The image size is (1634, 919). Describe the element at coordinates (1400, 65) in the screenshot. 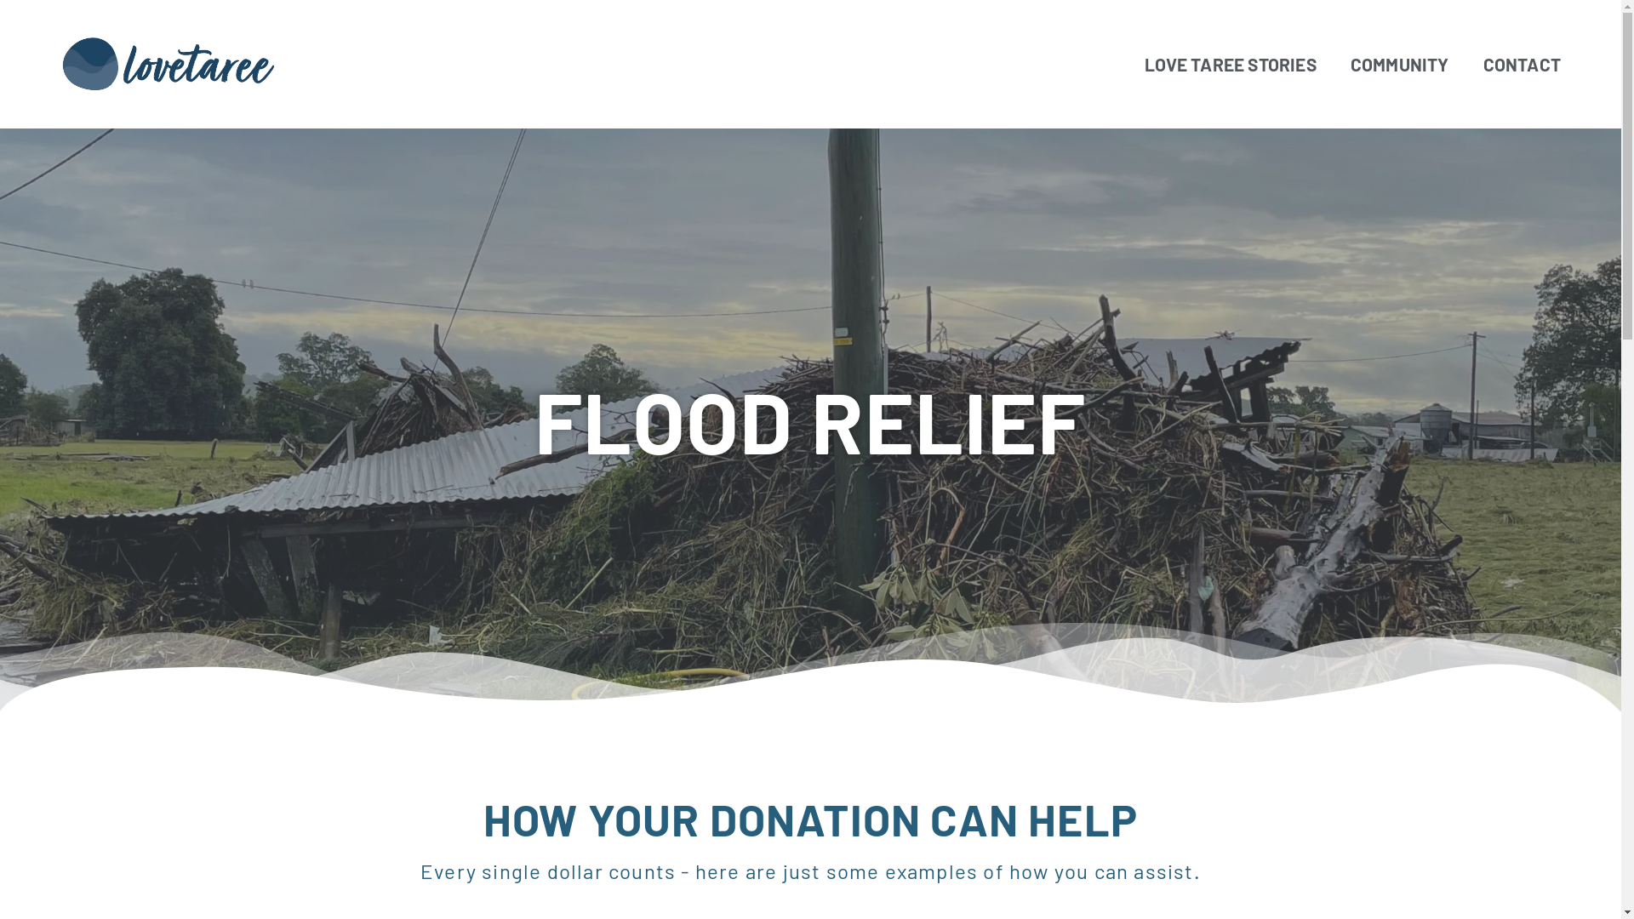

I see `COMMUNITY` at that location.